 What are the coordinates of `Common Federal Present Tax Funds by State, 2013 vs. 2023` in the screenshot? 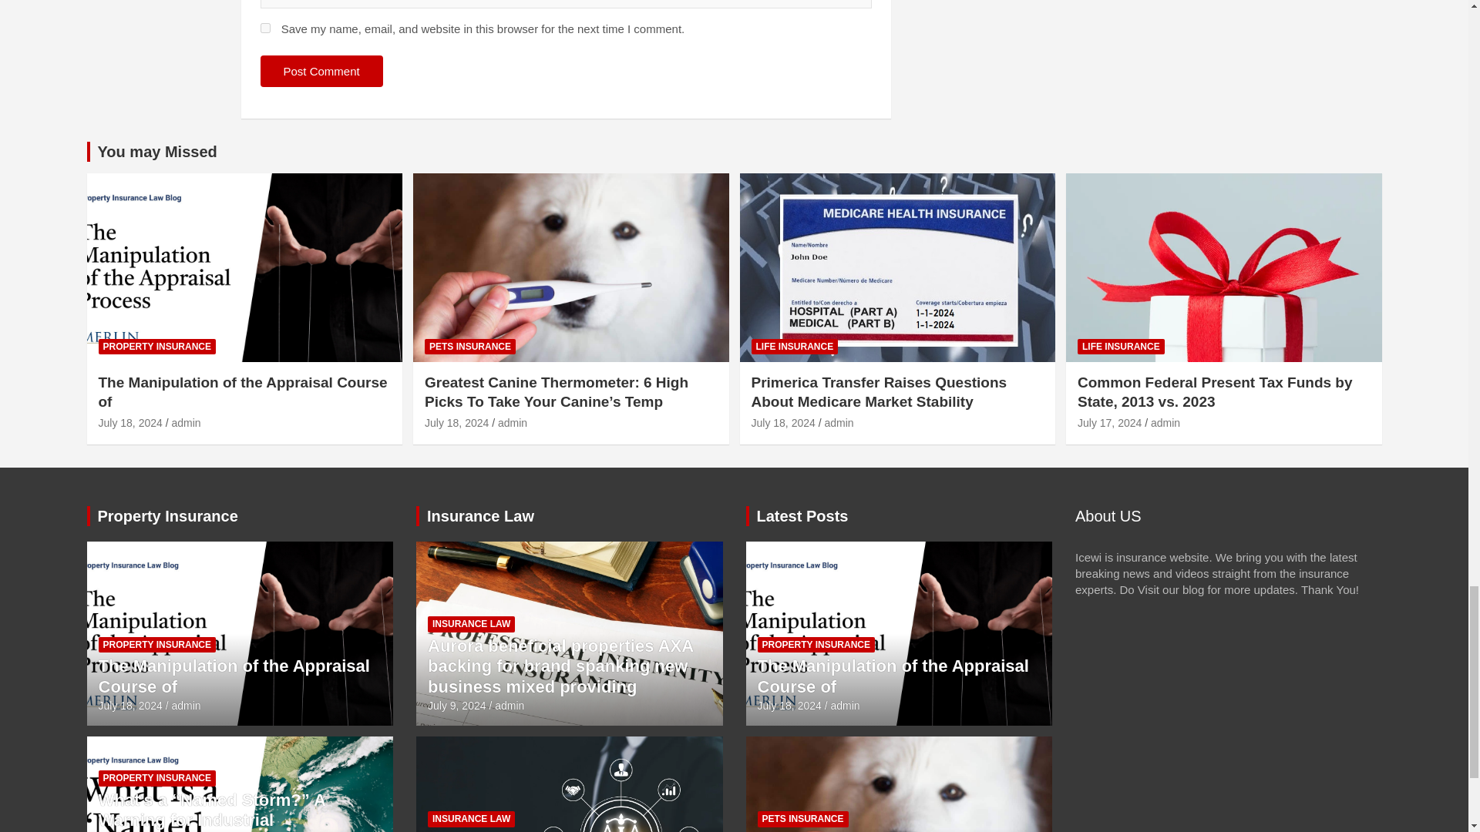 It's located at (1108, 423).